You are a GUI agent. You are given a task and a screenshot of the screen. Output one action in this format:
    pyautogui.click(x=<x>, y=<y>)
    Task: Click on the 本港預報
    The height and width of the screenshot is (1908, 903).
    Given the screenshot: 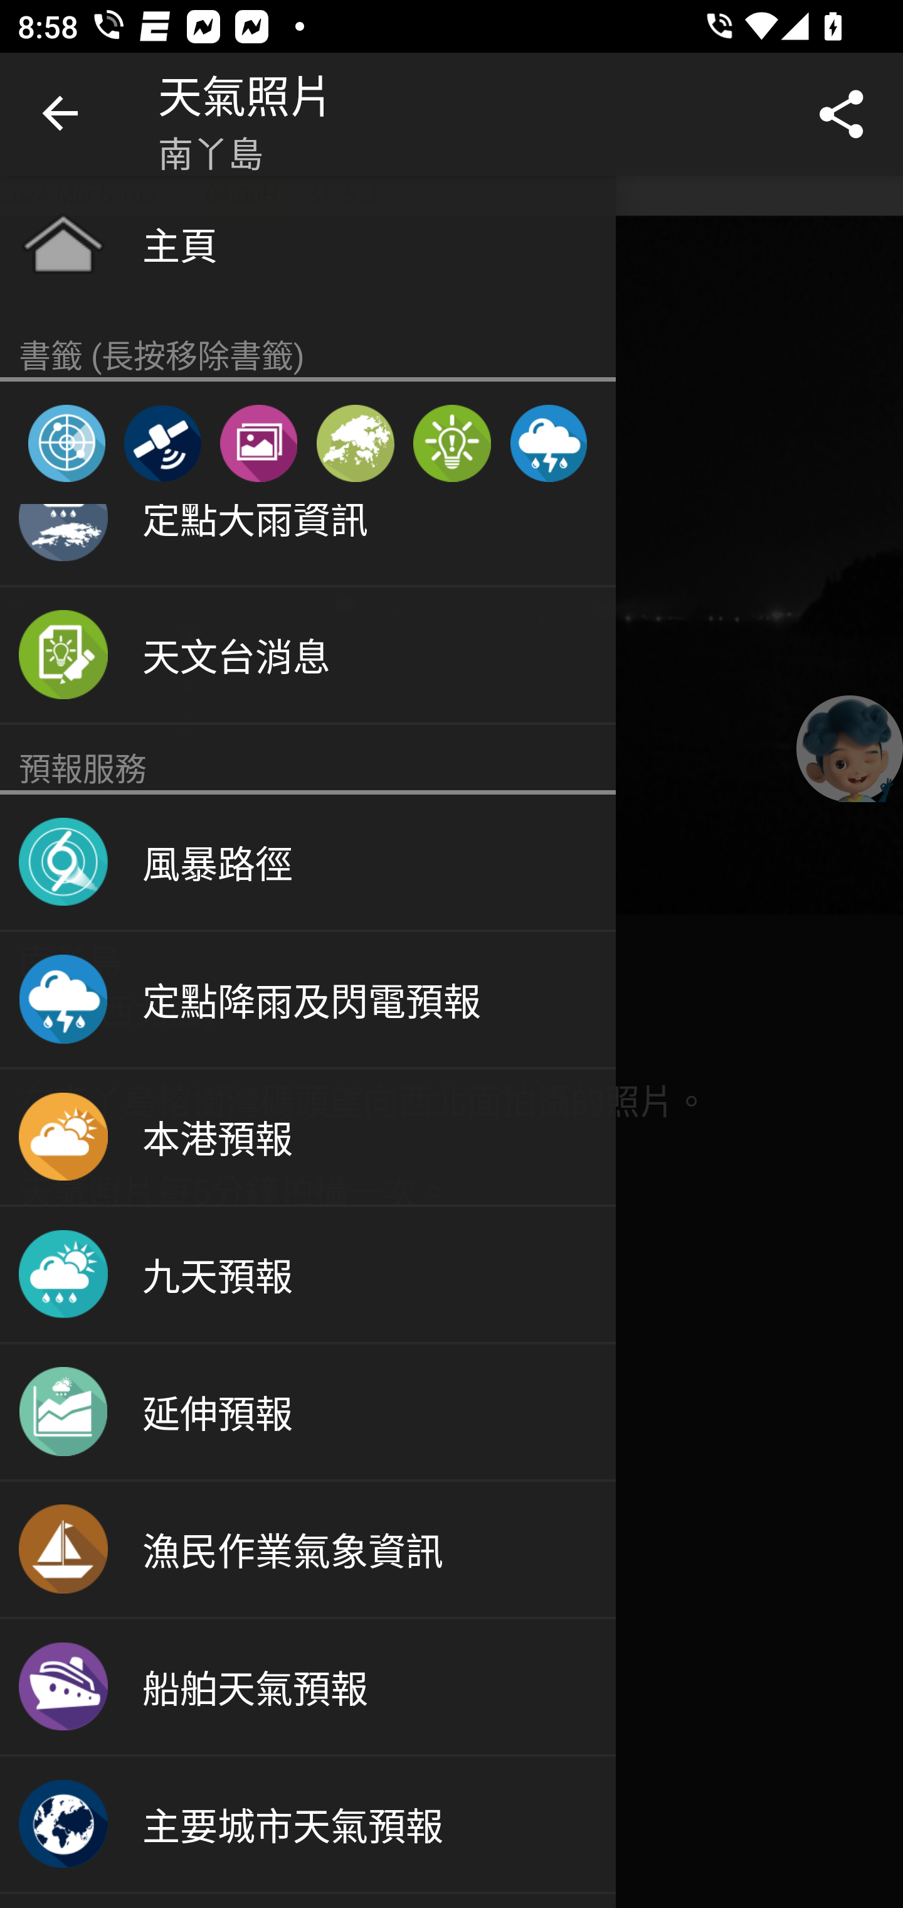 What is the action you would take?
    pyautogui.click(x=308, y=1138)
    